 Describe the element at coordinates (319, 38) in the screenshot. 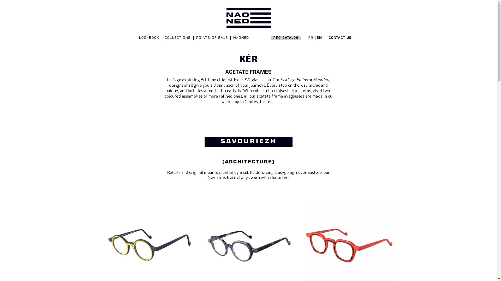

I see `EN` at that location.